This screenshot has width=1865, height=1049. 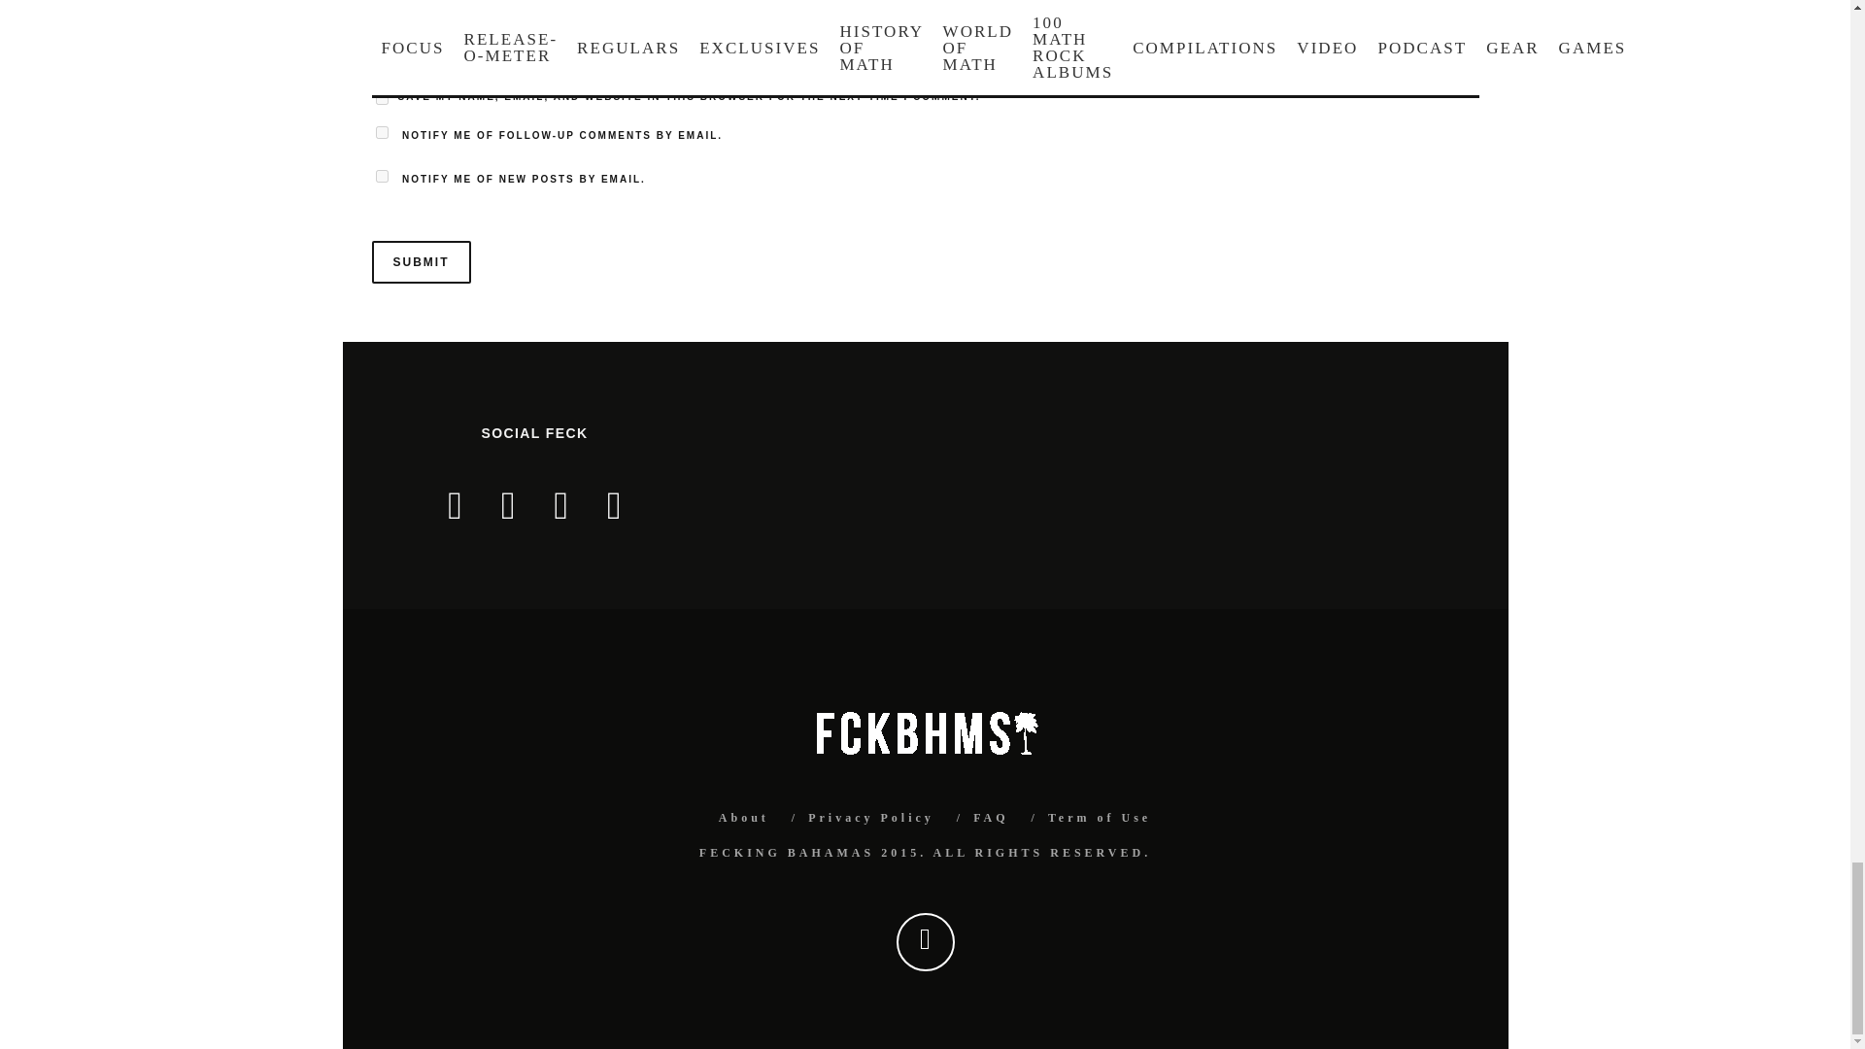 What do you see at coordinates (381, 99) in the screenshot?
I see `yes` at bounding box center [381, 99].